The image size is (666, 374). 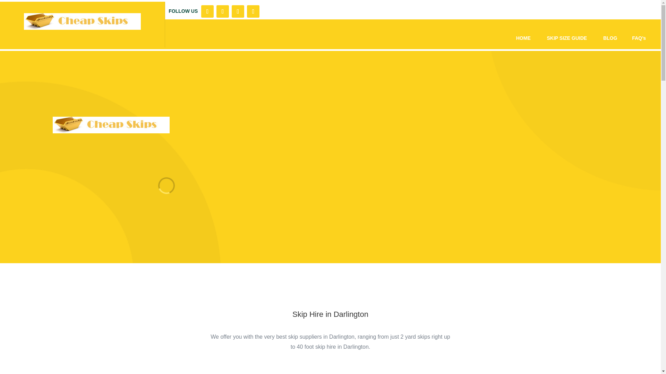 I want to click on Cheap Skips, so click(x=82, y=21).